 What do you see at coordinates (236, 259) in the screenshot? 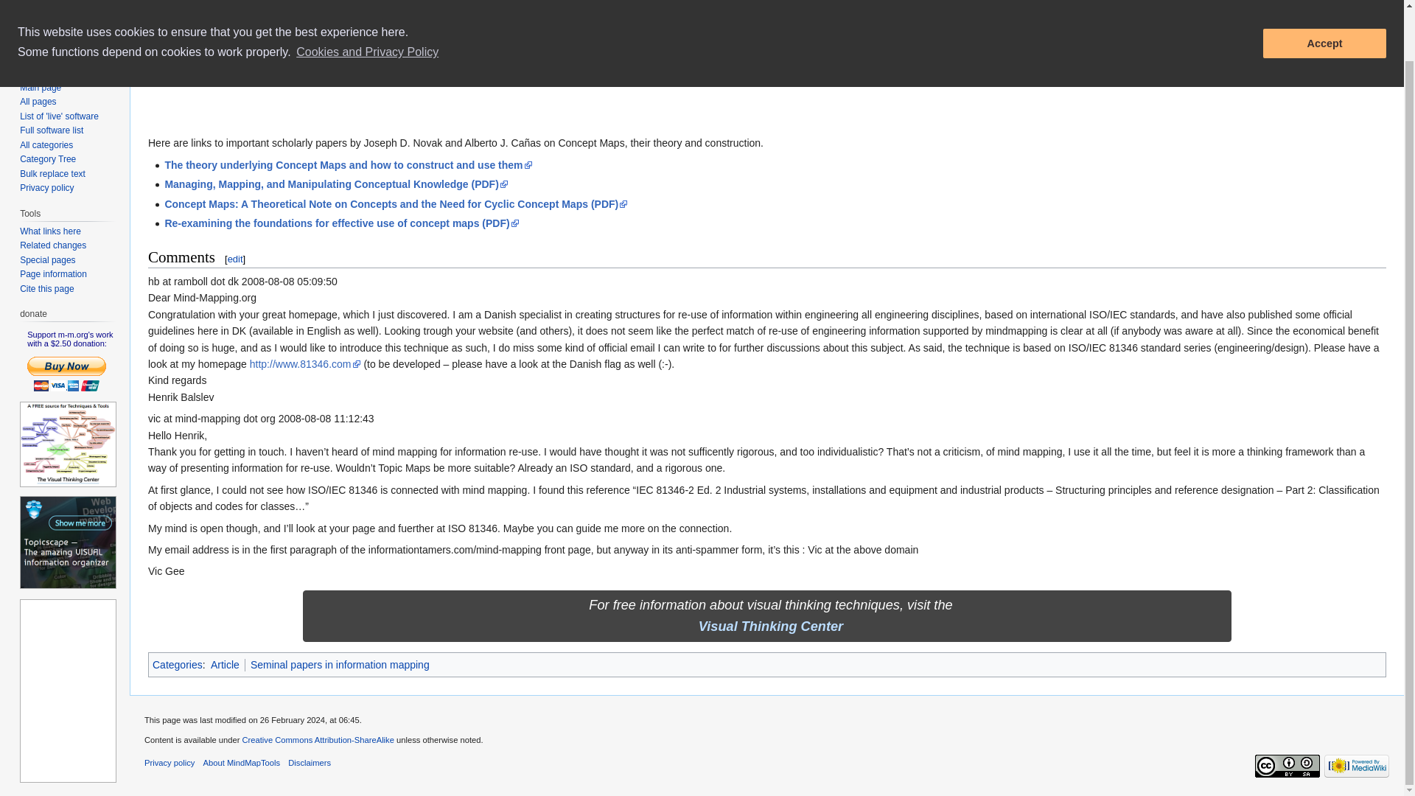
I see `Edit section: Comments` at bounding box center [236, 259].